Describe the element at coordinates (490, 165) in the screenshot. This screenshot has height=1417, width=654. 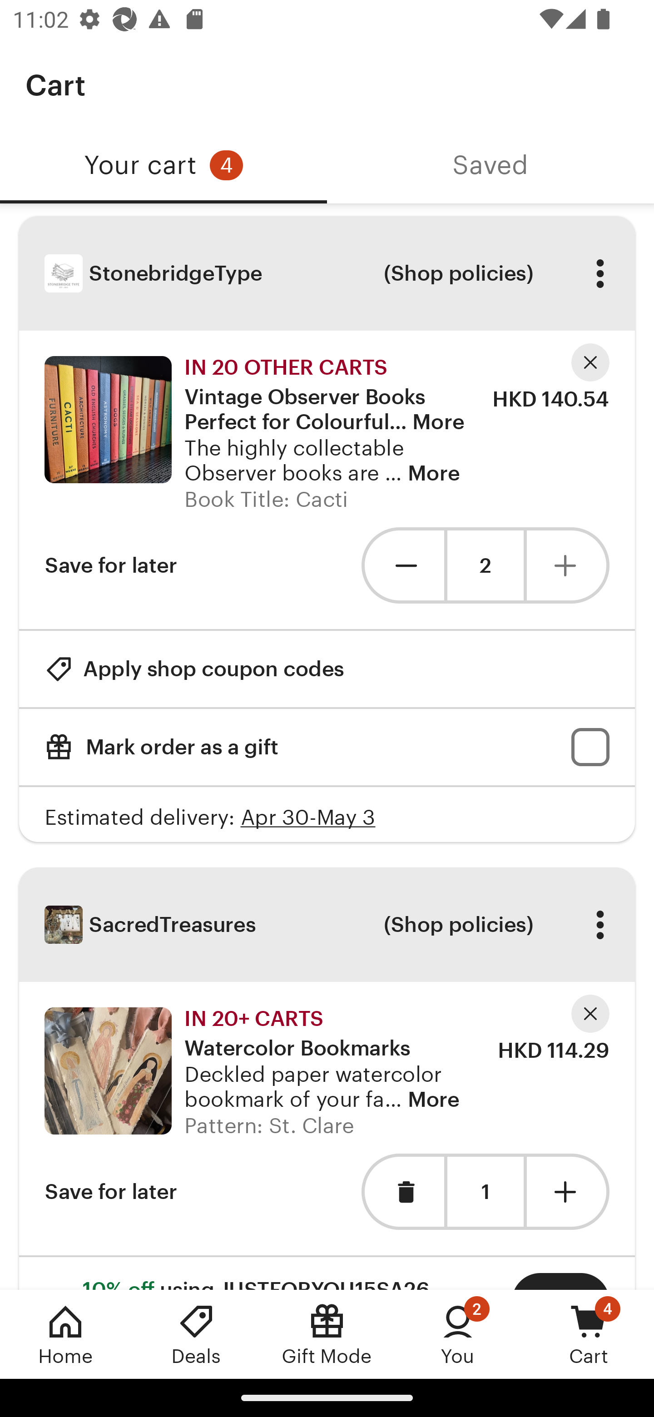
I see `Saved, tab 2 of 2 Saved` at that location.